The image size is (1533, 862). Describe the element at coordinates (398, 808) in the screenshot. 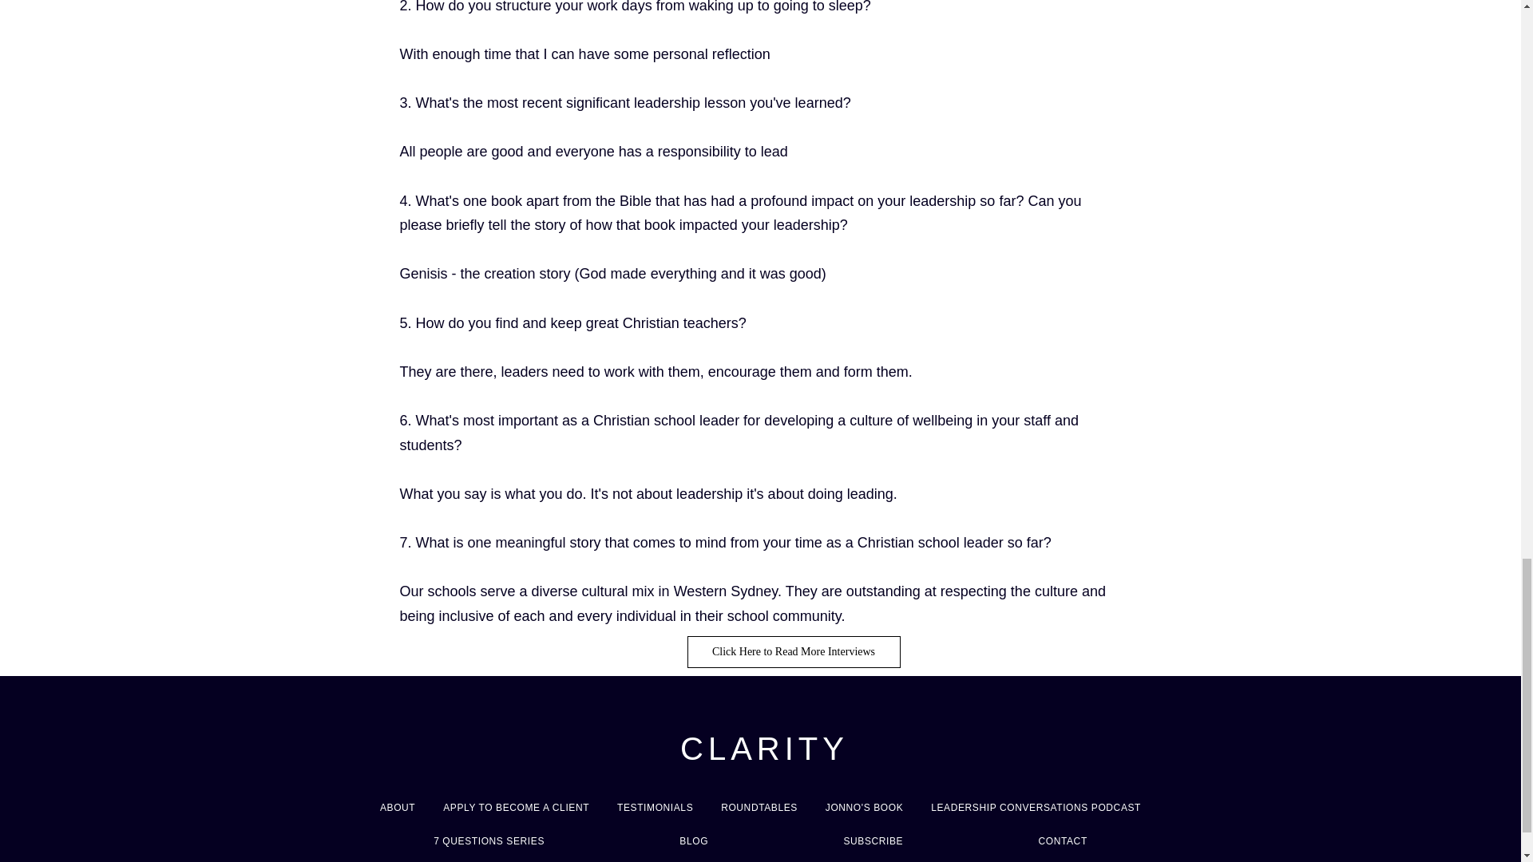

I see `ABOUT` at that location.